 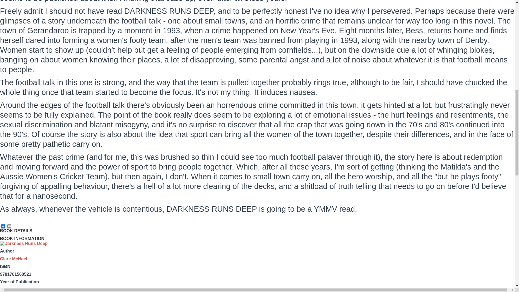 What do you see at coordinates (3, 226) in the screenshot?
I see `Share` at bounding box center [3, 226].